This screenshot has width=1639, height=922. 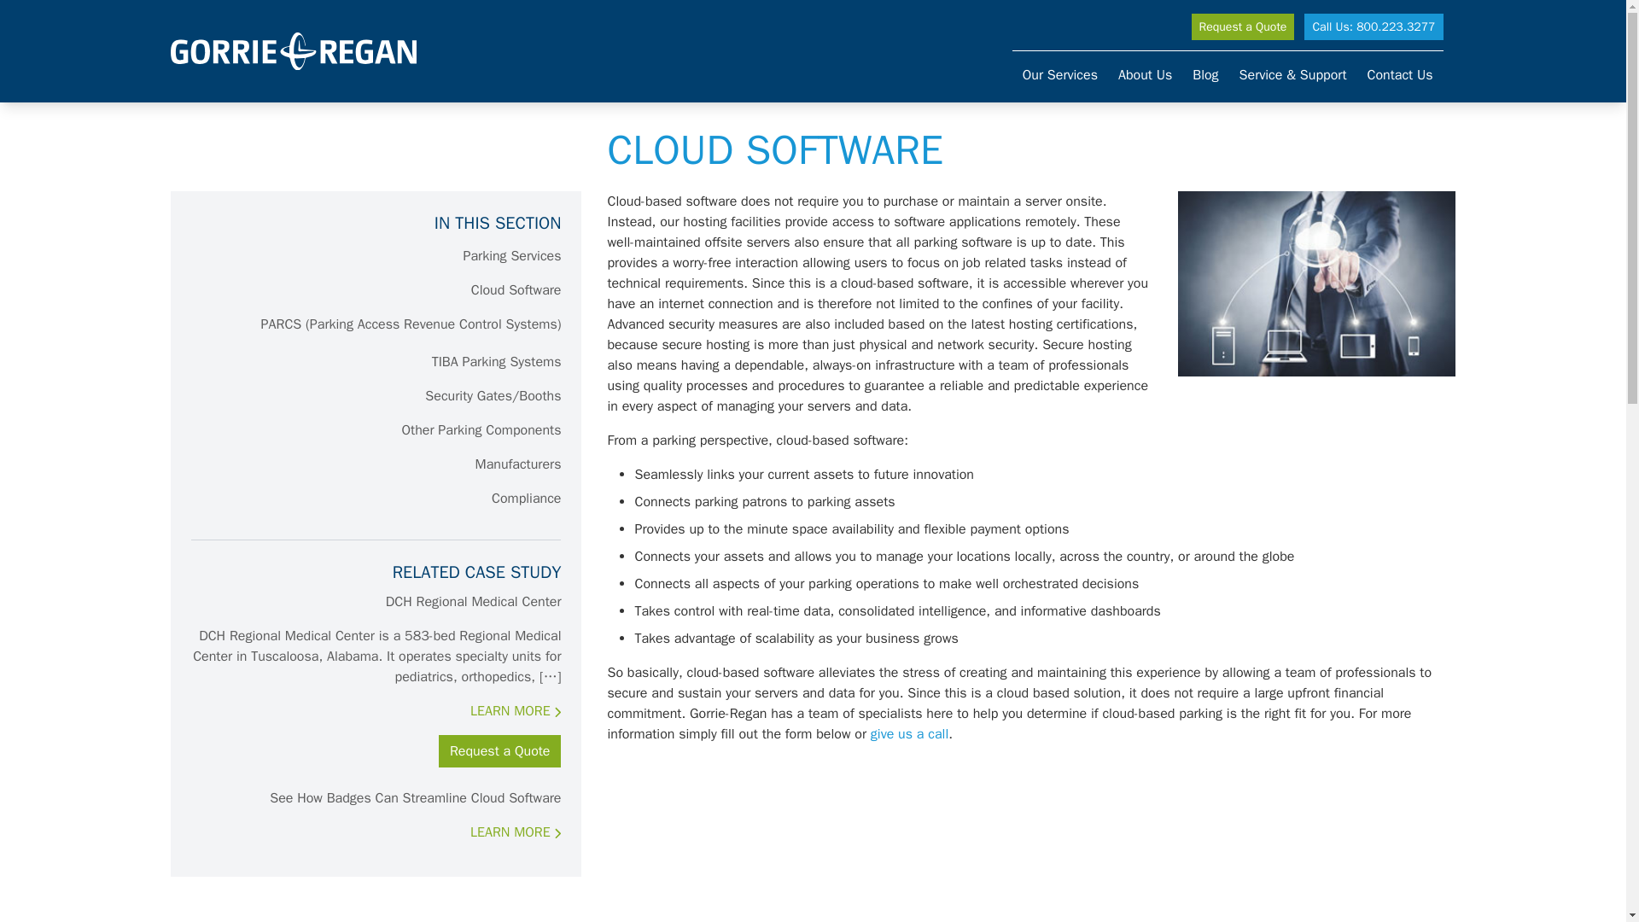 What do you see at coordinates (1204, 75) in the screenshot?
I see `Blog` at bounding box center [1204, 75].